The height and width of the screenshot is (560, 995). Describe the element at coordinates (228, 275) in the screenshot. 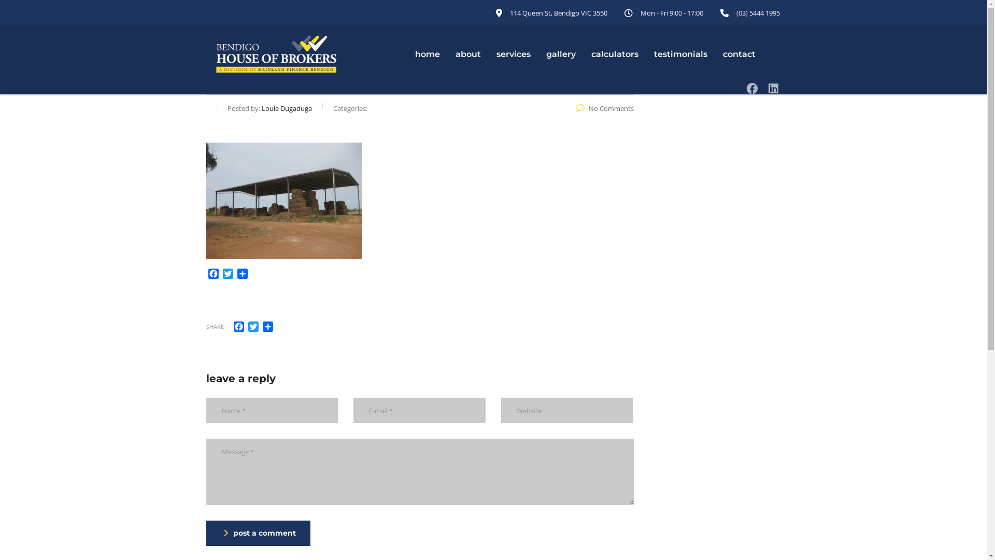

I see `Twitter` at that location.